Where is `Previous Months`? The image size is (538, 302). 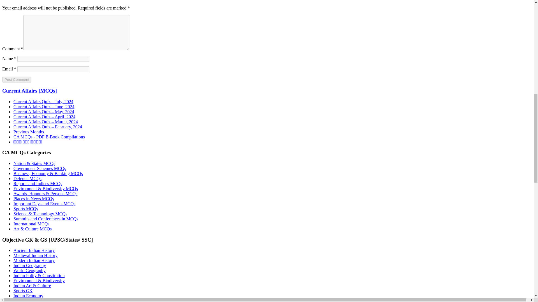 Previous Months is located at coordinates (29, 132).